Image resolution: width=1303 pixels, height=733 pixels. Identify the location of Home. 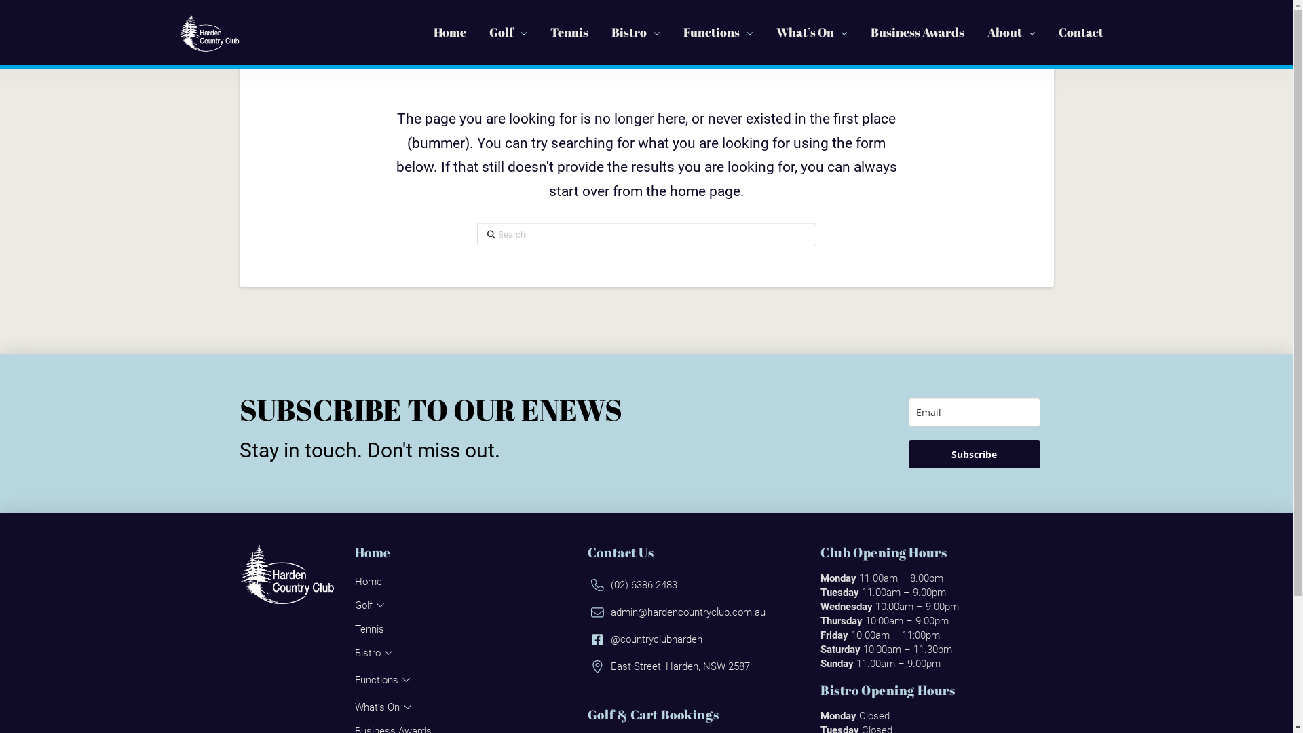
(450, 33).